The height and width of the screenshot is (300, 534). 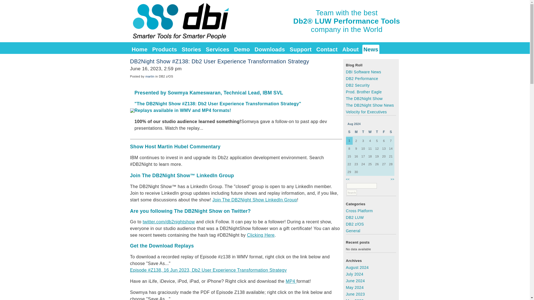 I want to click on DB2 Performance, so click(x=362, y=78).